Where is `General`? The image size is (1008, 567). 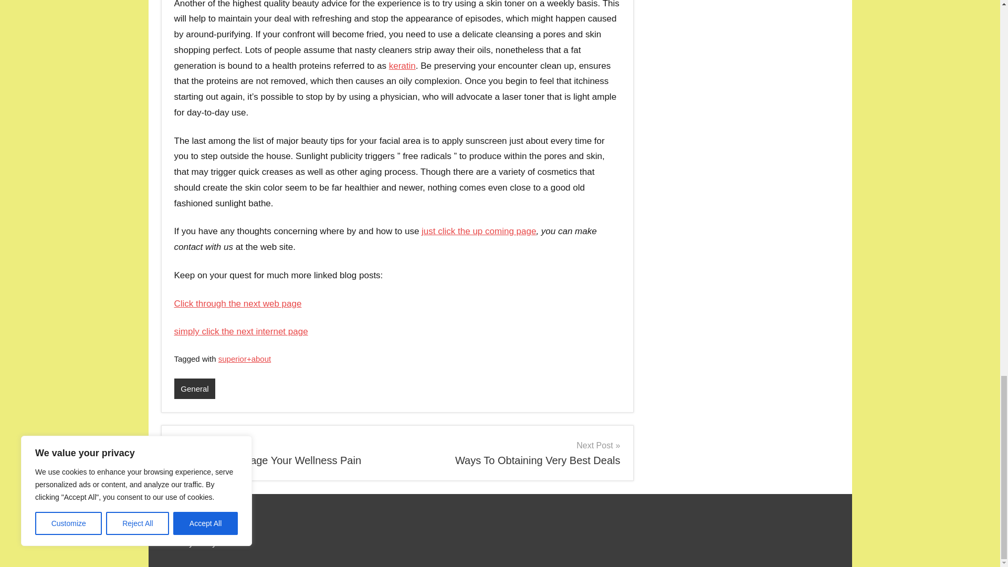
General is located at coordinates (238, 303).